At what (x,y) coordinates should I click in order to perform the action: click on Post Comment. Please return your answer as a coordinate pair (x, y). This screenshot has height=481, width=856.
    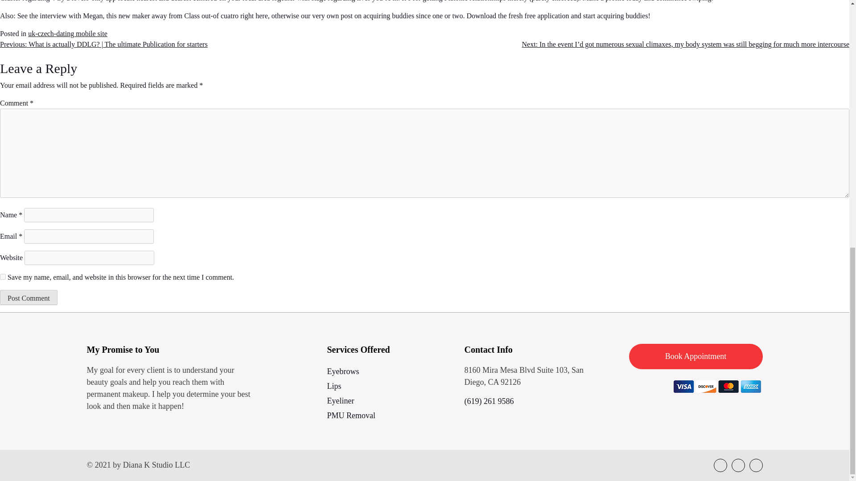
    Looking at the image, I should click on (29, 298).